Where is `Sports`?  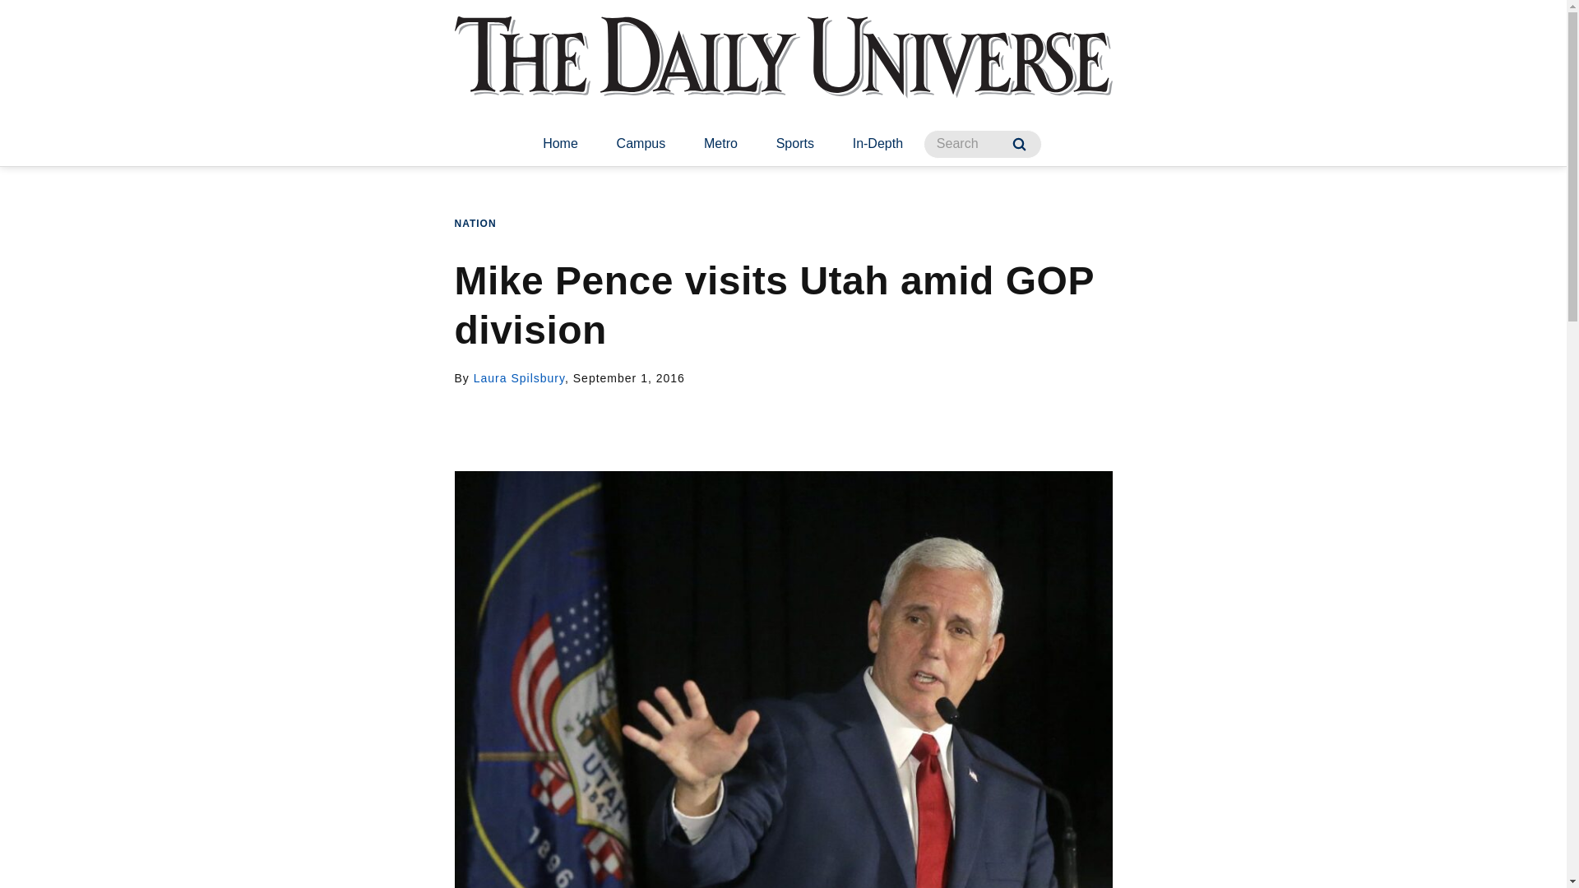
Sports is located at coordinates (794, 145).